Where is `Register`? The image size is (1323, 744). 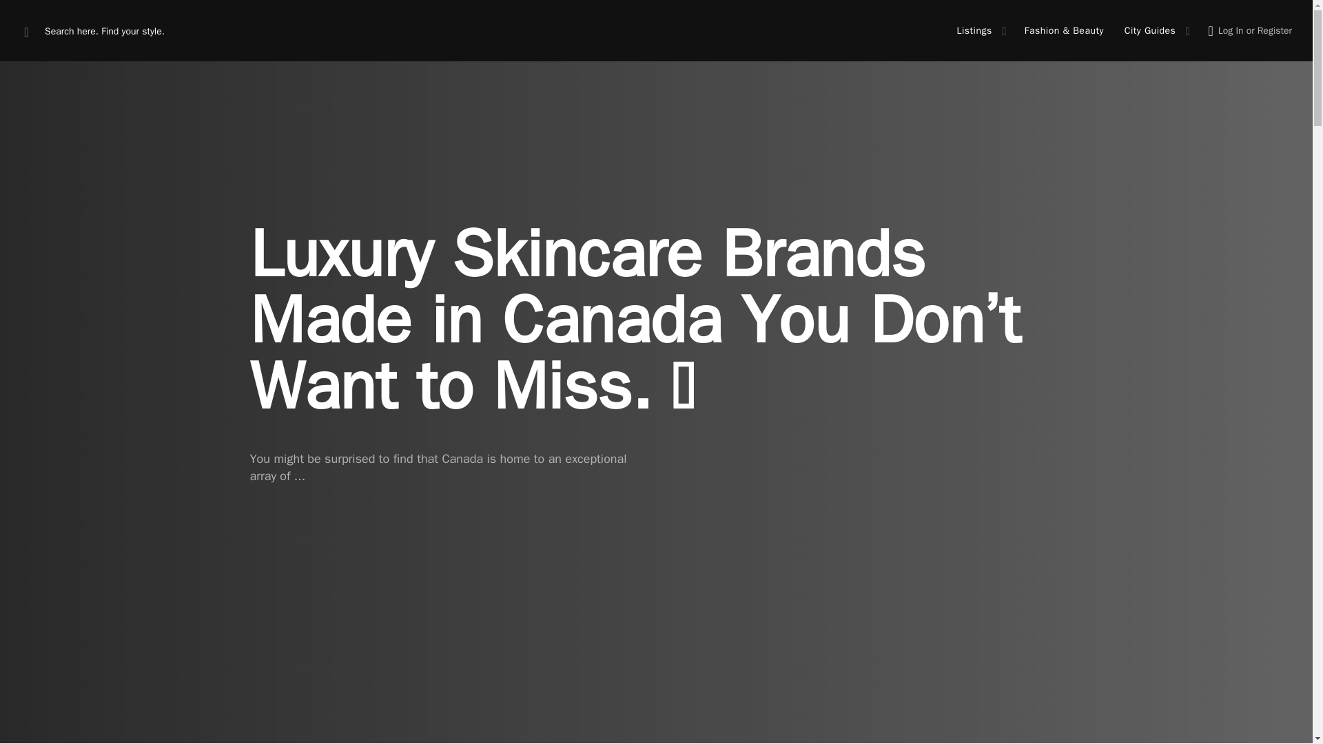
Register is located at coordinates (1275, 30).